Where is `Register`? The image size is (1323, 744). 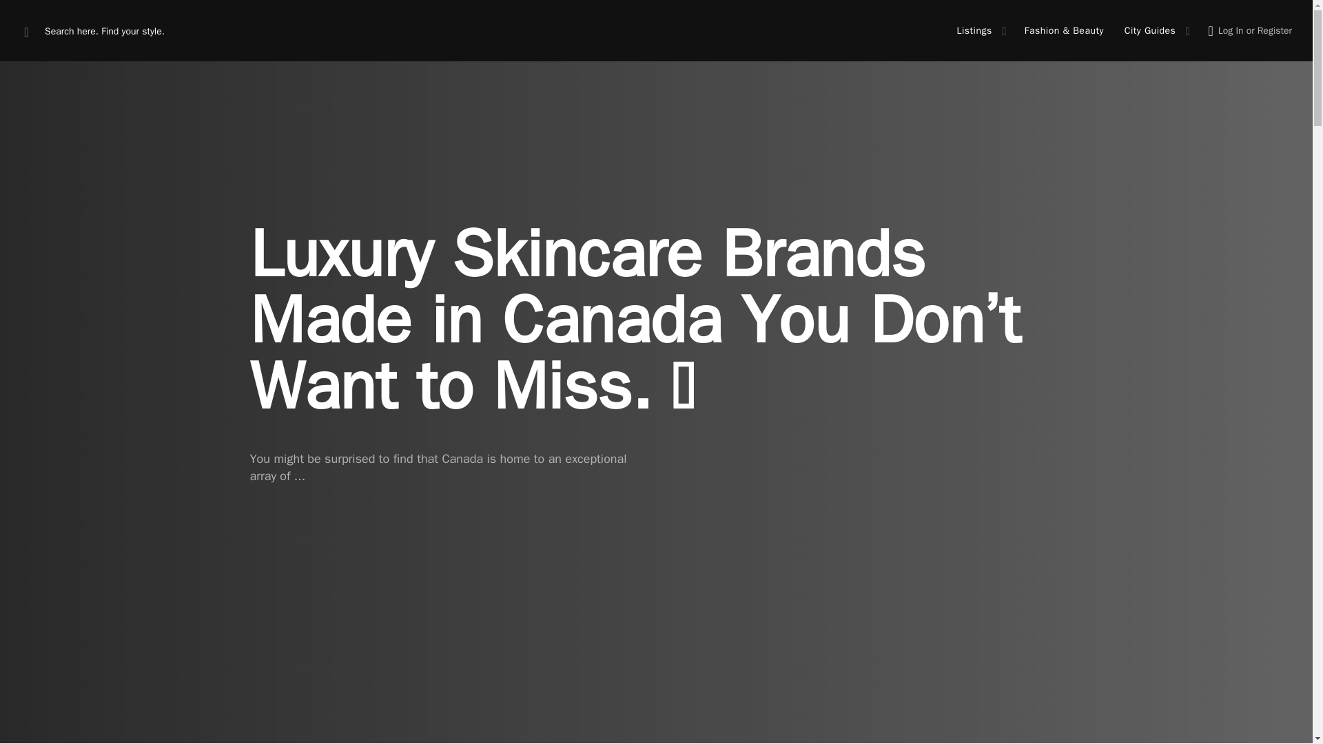
Register is located at coordinates (1275, 30).